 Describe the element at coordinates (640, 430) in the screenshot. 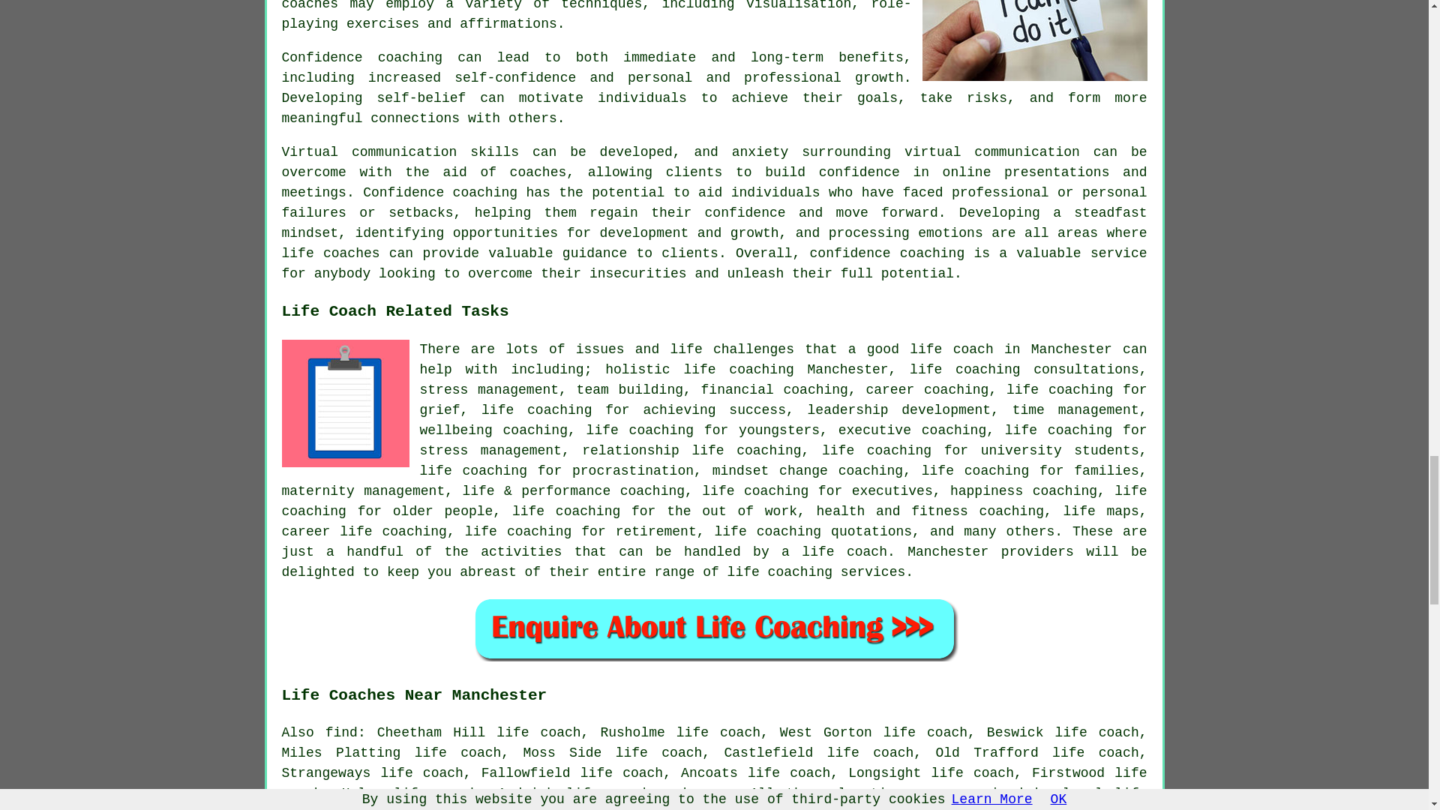

I see `life coaching` at that location.